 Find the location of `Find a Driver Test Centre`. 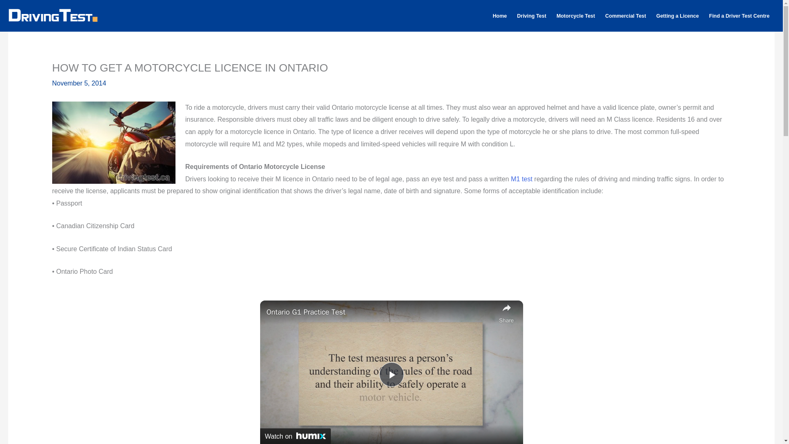

Find a Driver Test Centre is located at coordinates (739, 16).